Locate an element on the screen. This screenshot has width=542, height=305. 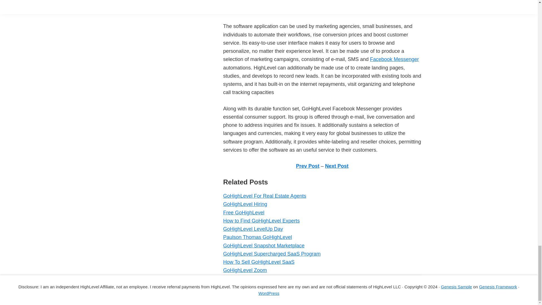
GoHighLevel Supercharged SaaS Program is located at coordinates (272, 254).